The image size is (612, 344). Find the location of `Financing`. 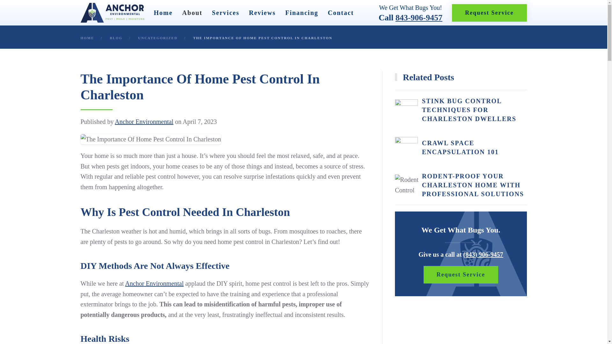

Financing is located at coordinates (302, 13).